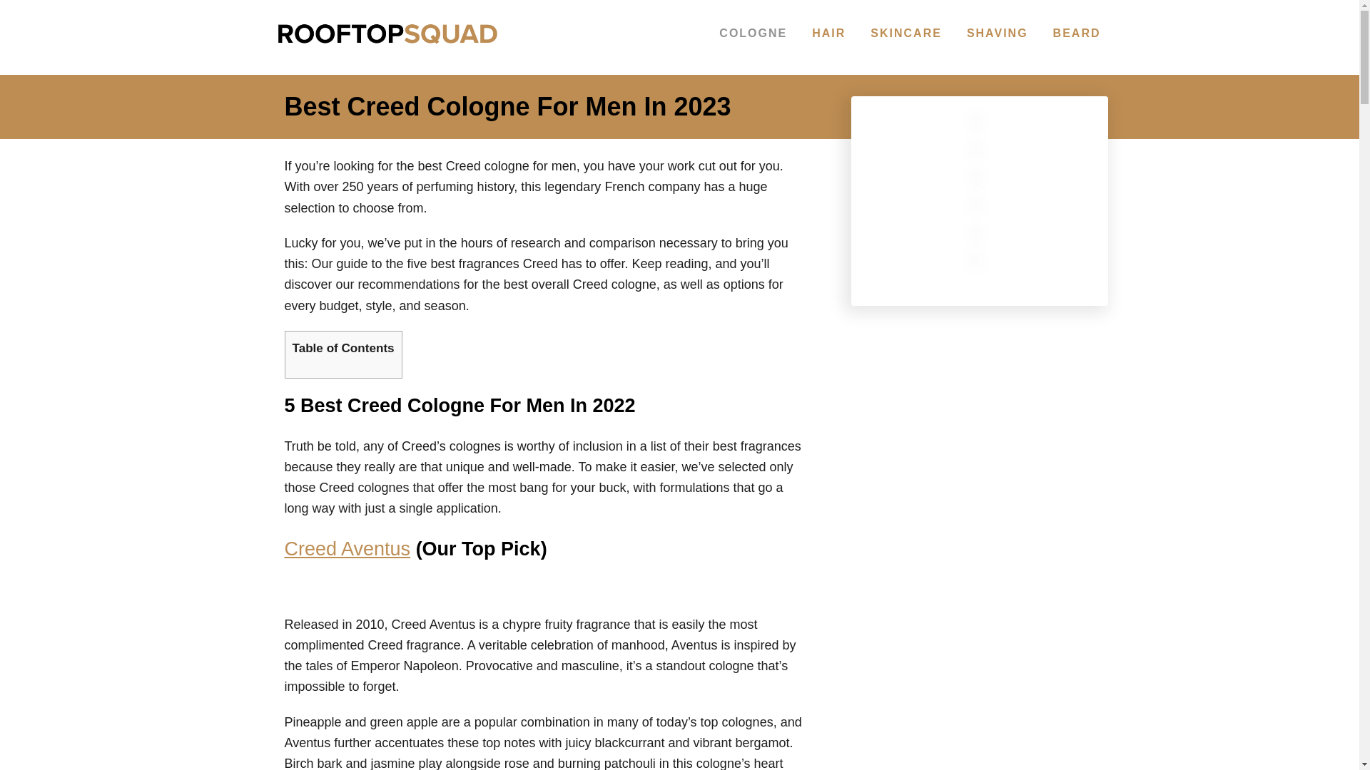 Image resolution: width=1370 pixels, height=770 pixels. What do you see at coordinates (828, 33) in the screenshot?
I see `HAIR` at bounding box center [828, 33].